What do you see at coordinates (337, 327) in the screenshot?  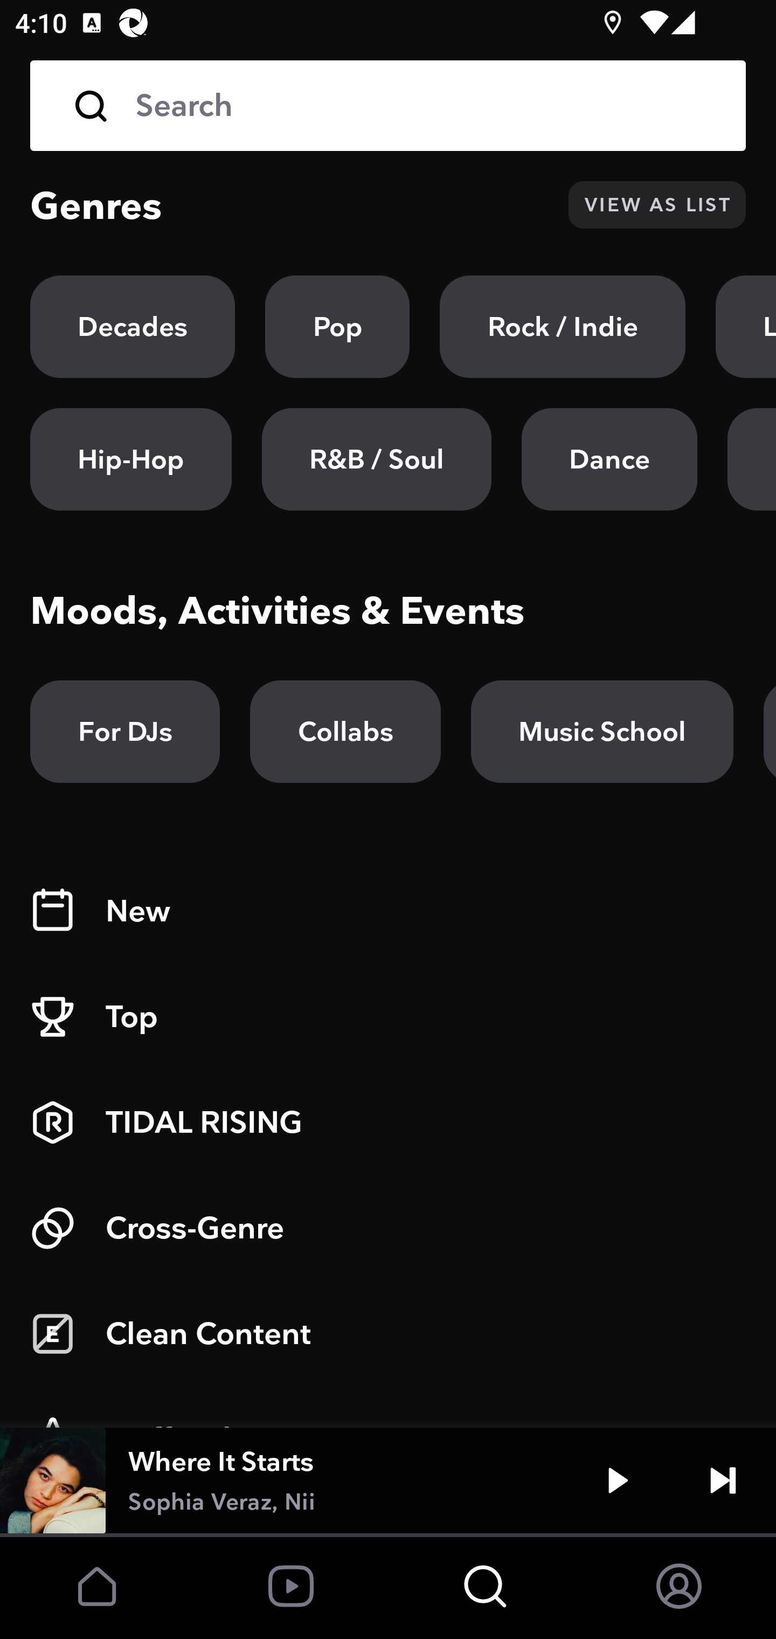 I see `Pop` at bounding box center [337, 327].